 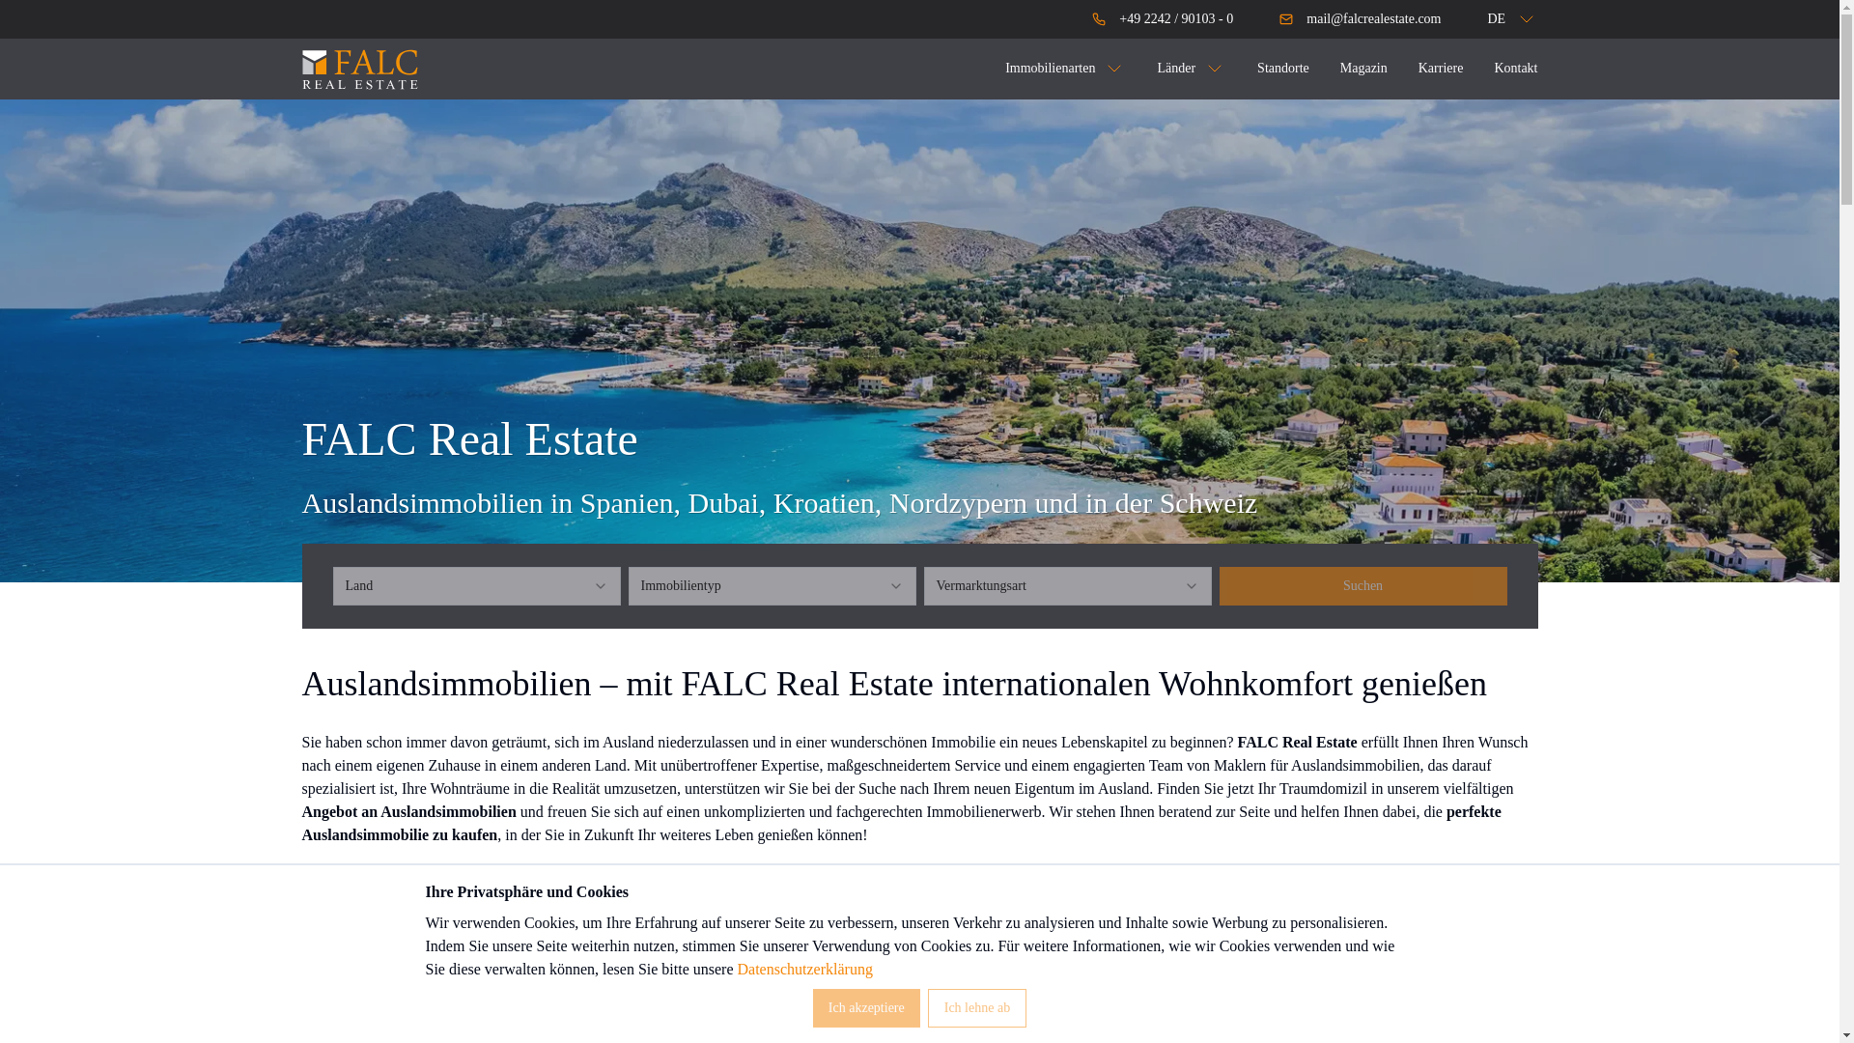 What do you see at coordinates (1282, 68) in the screenshot?
I see `Standorte` at bounding box center [1282, 68].